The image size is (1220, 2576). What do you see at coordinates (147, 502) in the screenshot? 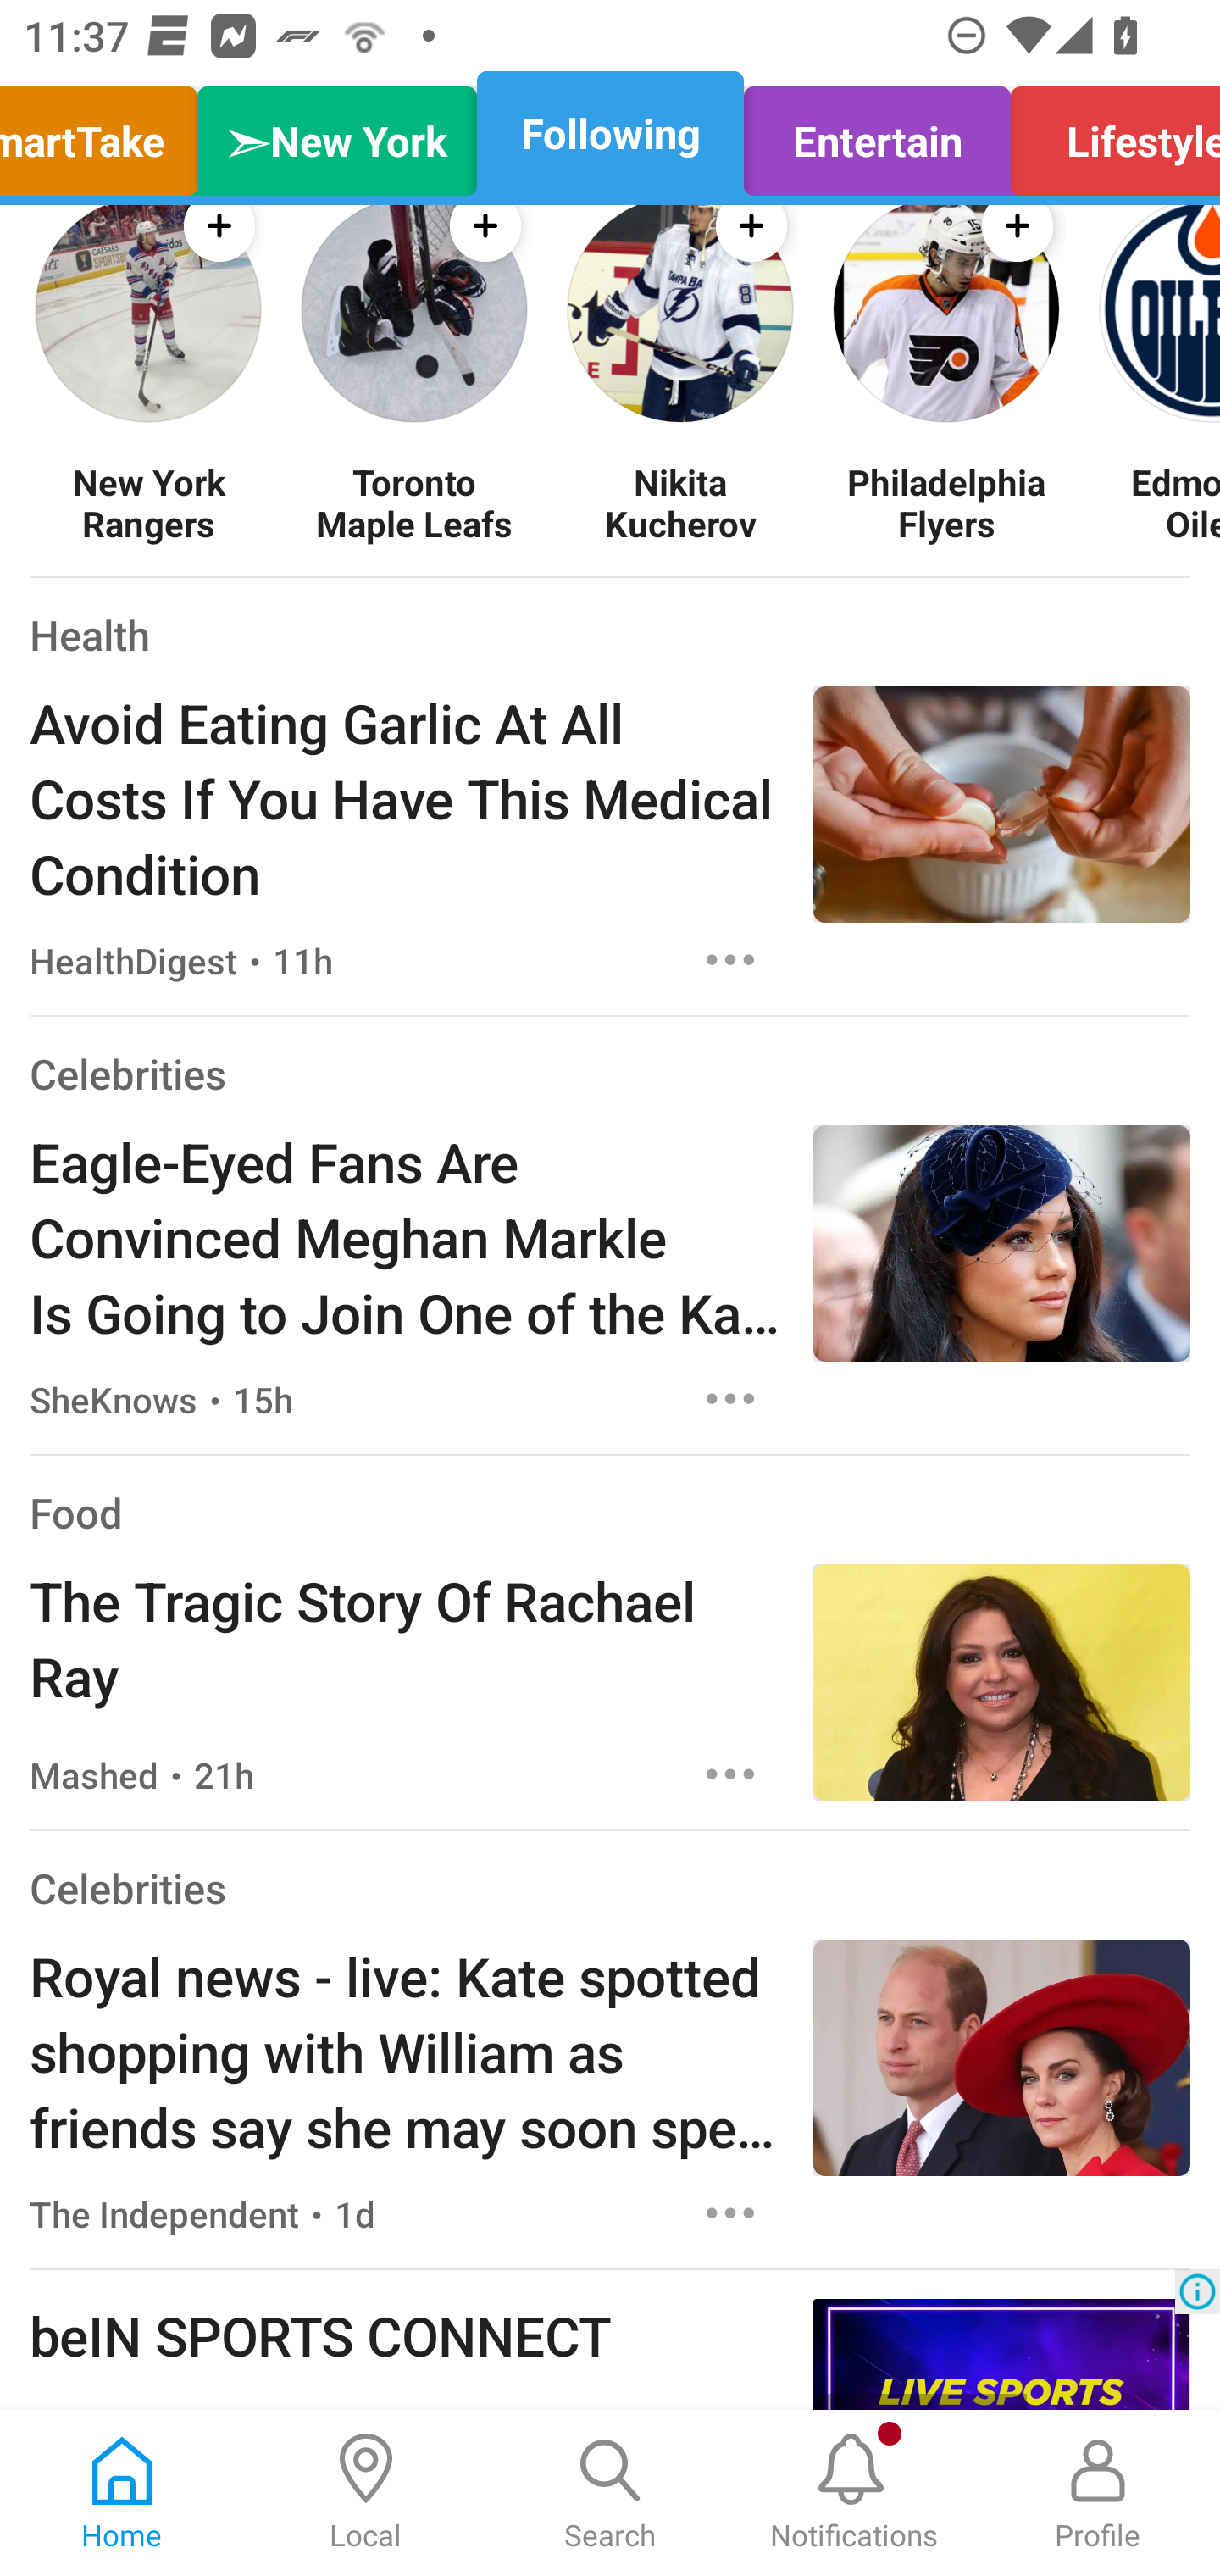
I see `New York Rangers` at bounding box center [147, 502].